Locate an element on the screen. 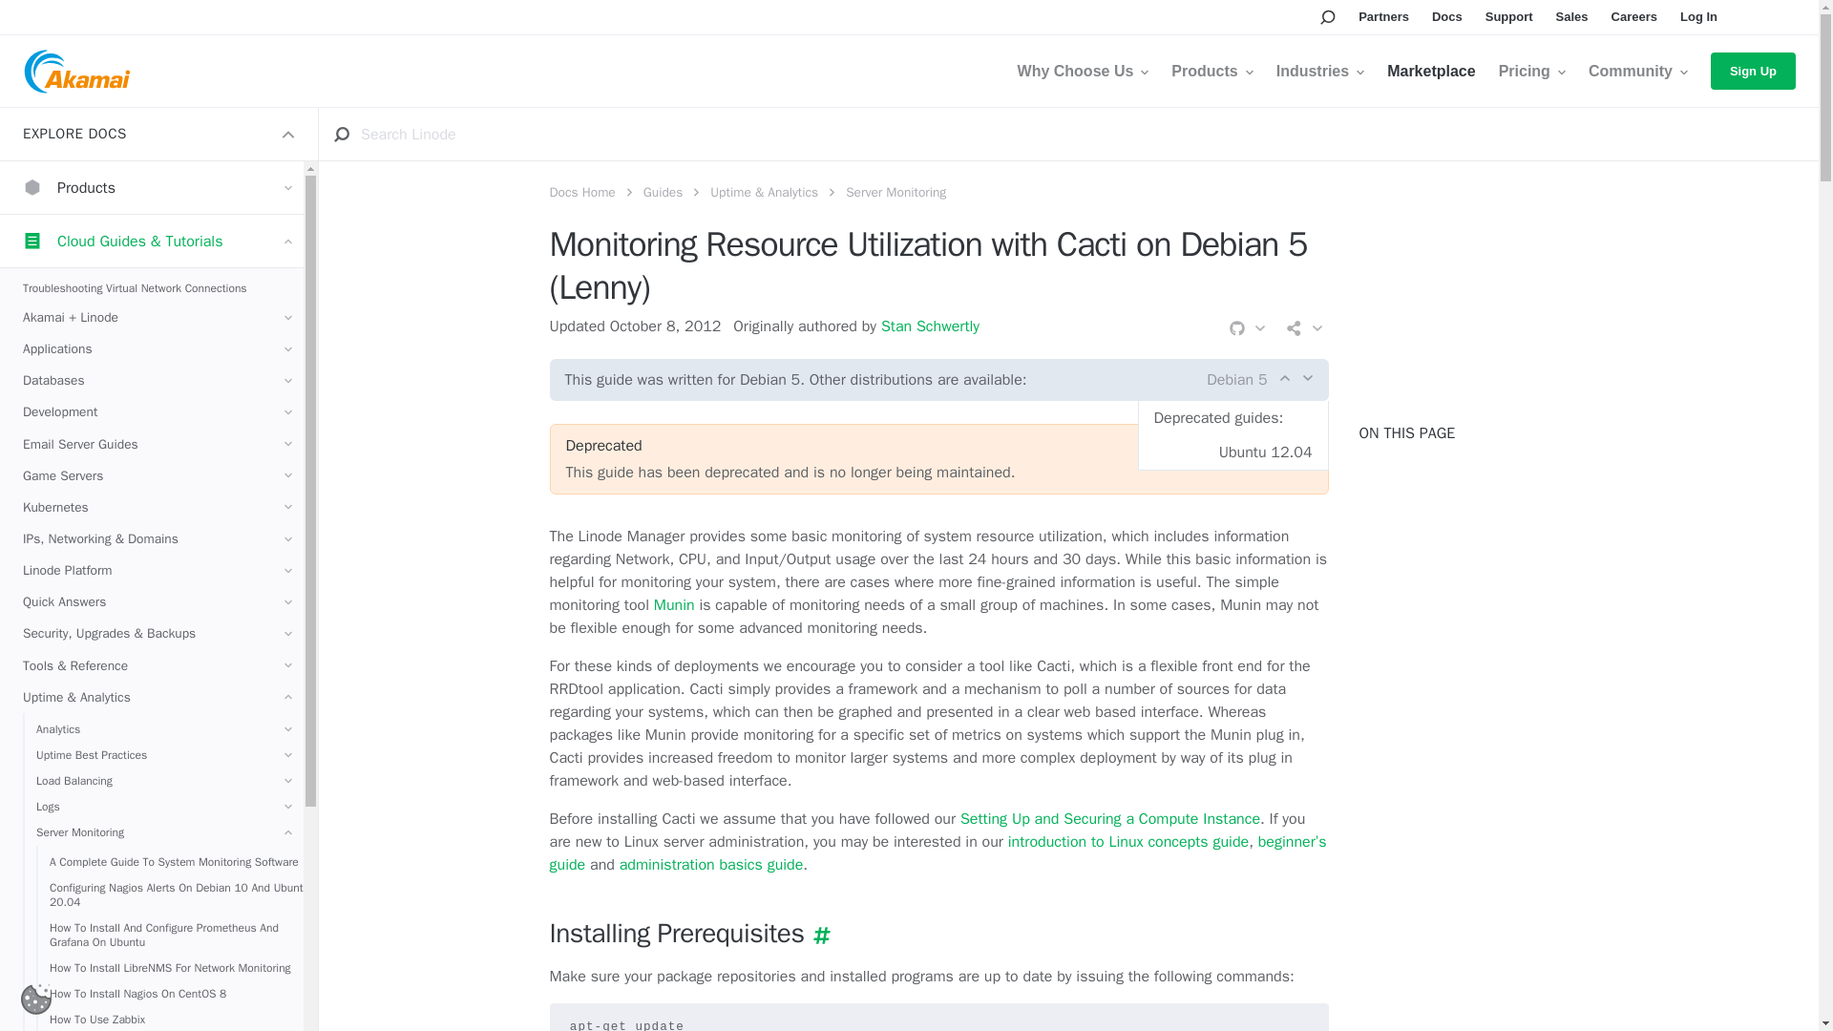 The image size is (1833, 1031). Log In is located at coordinates (1699, 17).